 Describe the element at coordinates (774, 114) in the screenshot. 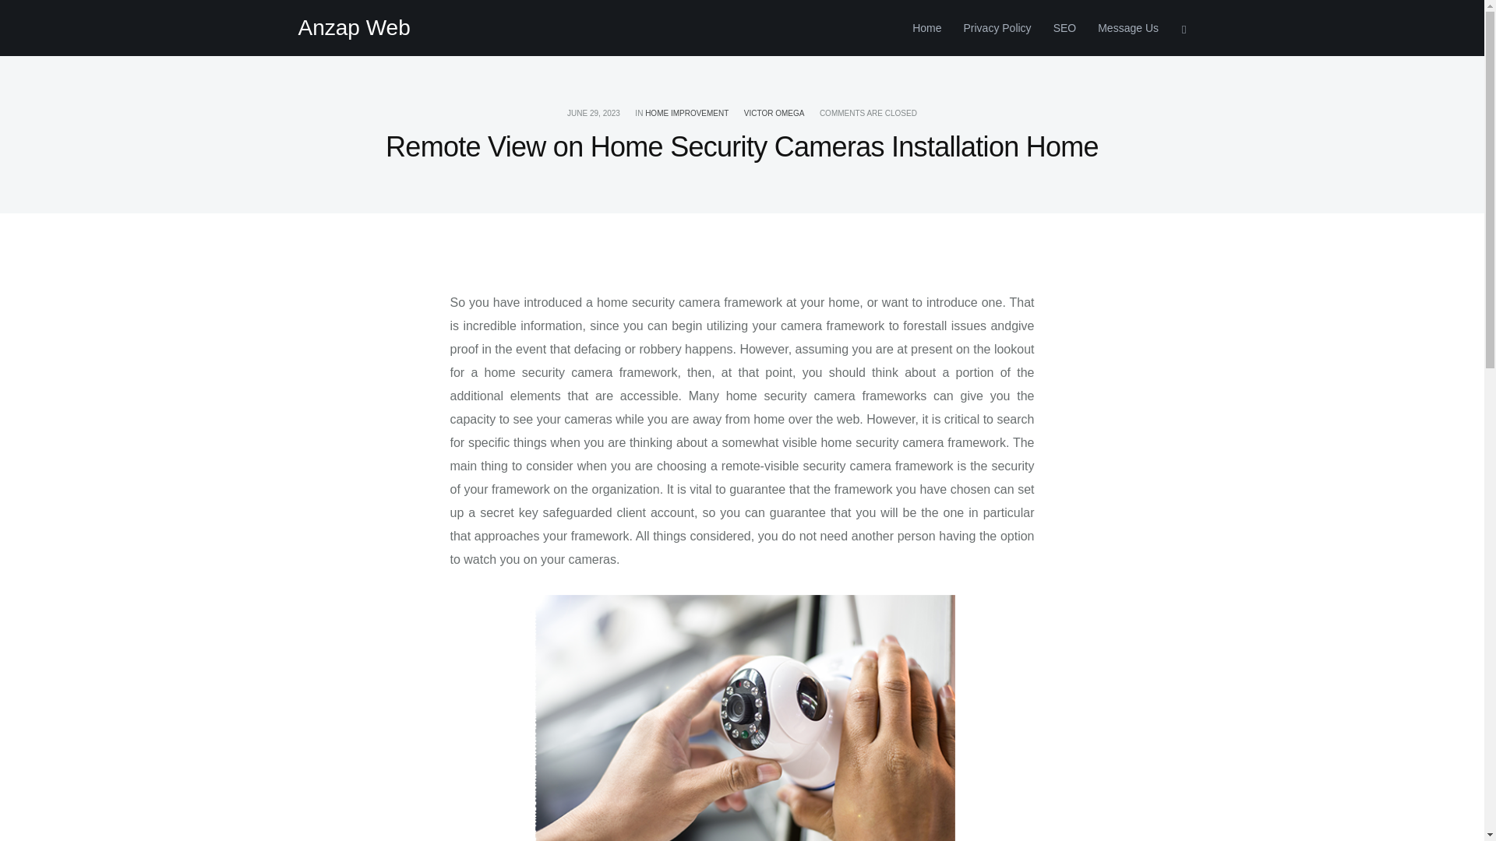

I see `VICTOR OMEGA` at that location.